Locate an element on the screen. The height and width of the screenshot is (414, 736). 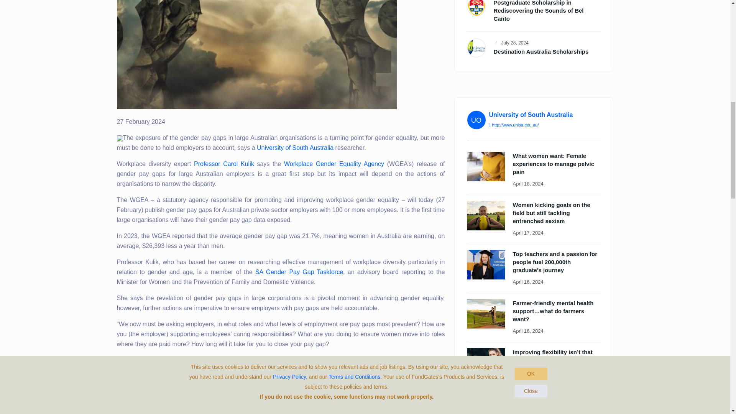
Professor Carol Kulik is located at coordinates (224, 164).